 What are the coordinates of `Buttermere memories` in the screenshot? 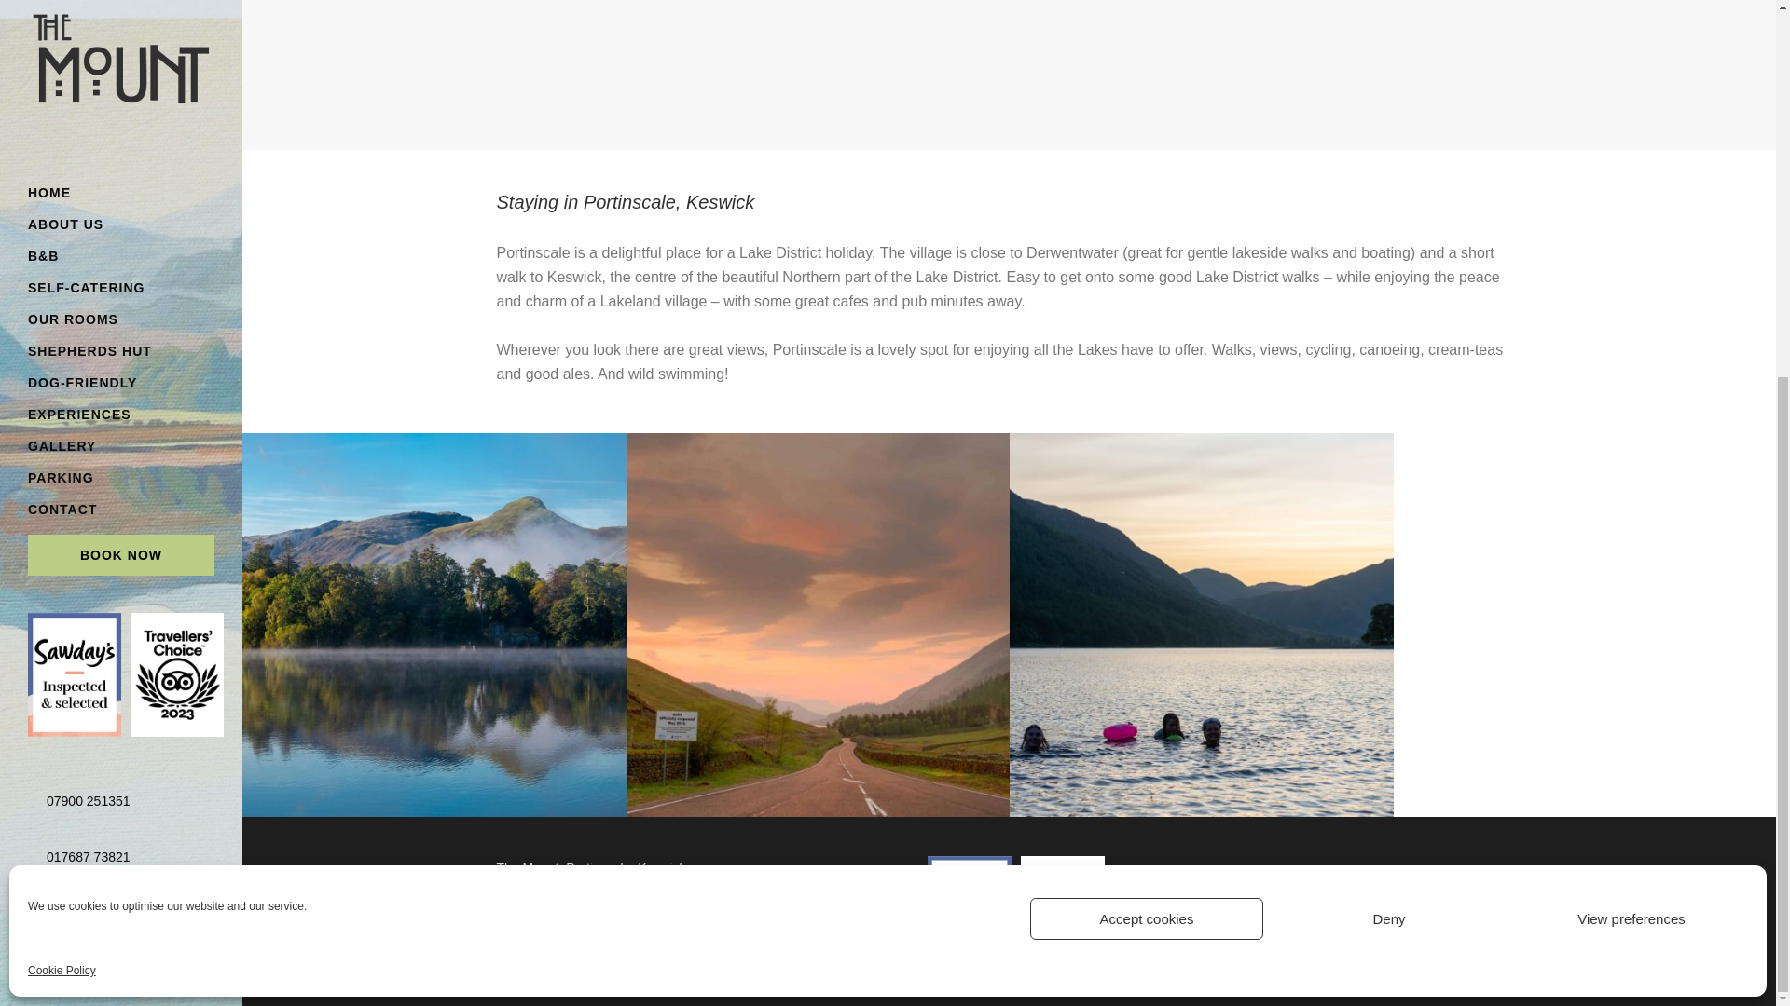 It's located at (1201, 626).